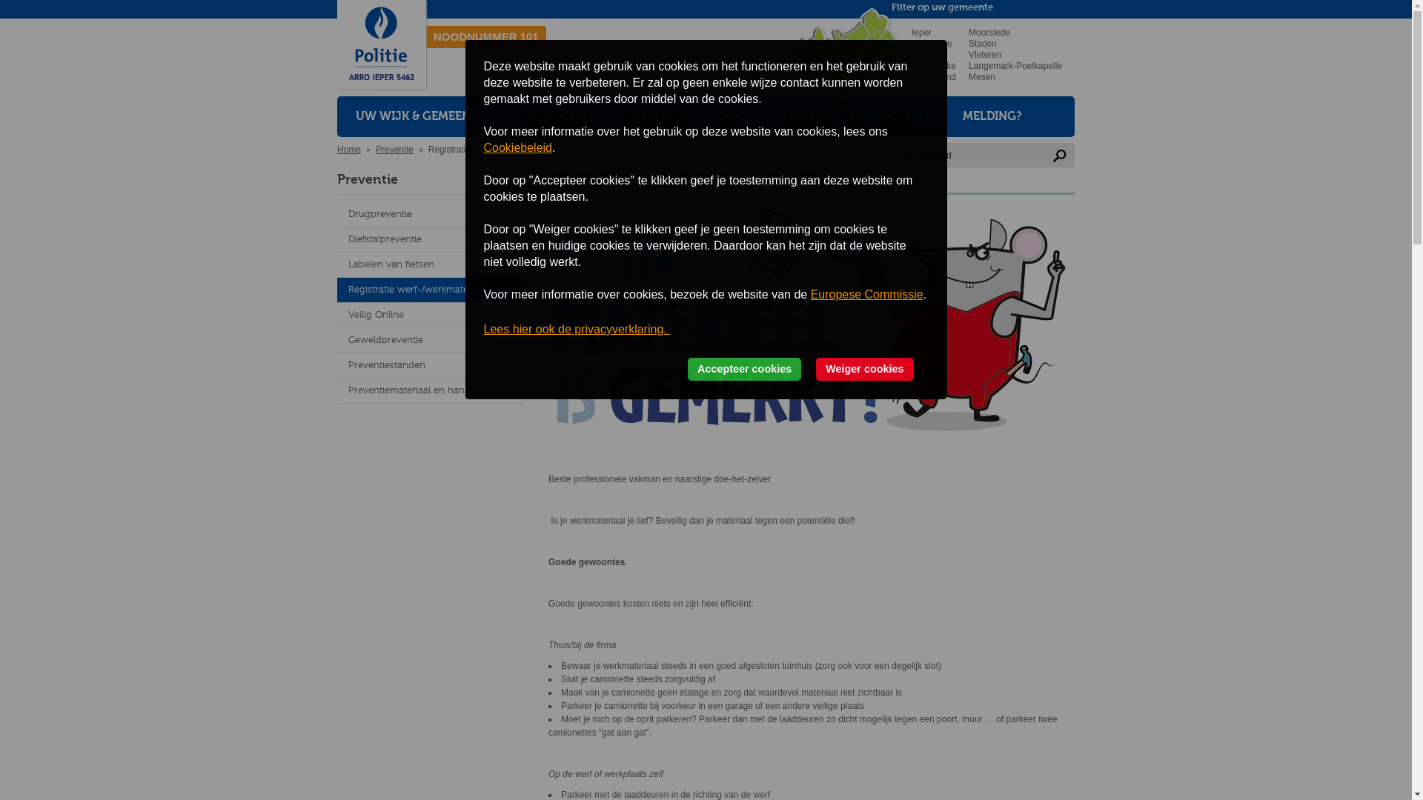 This screenshot has height=800, width=1423. I want to click on WERKEN BIJ PZ ARRO IEPER, so click(855, 117).